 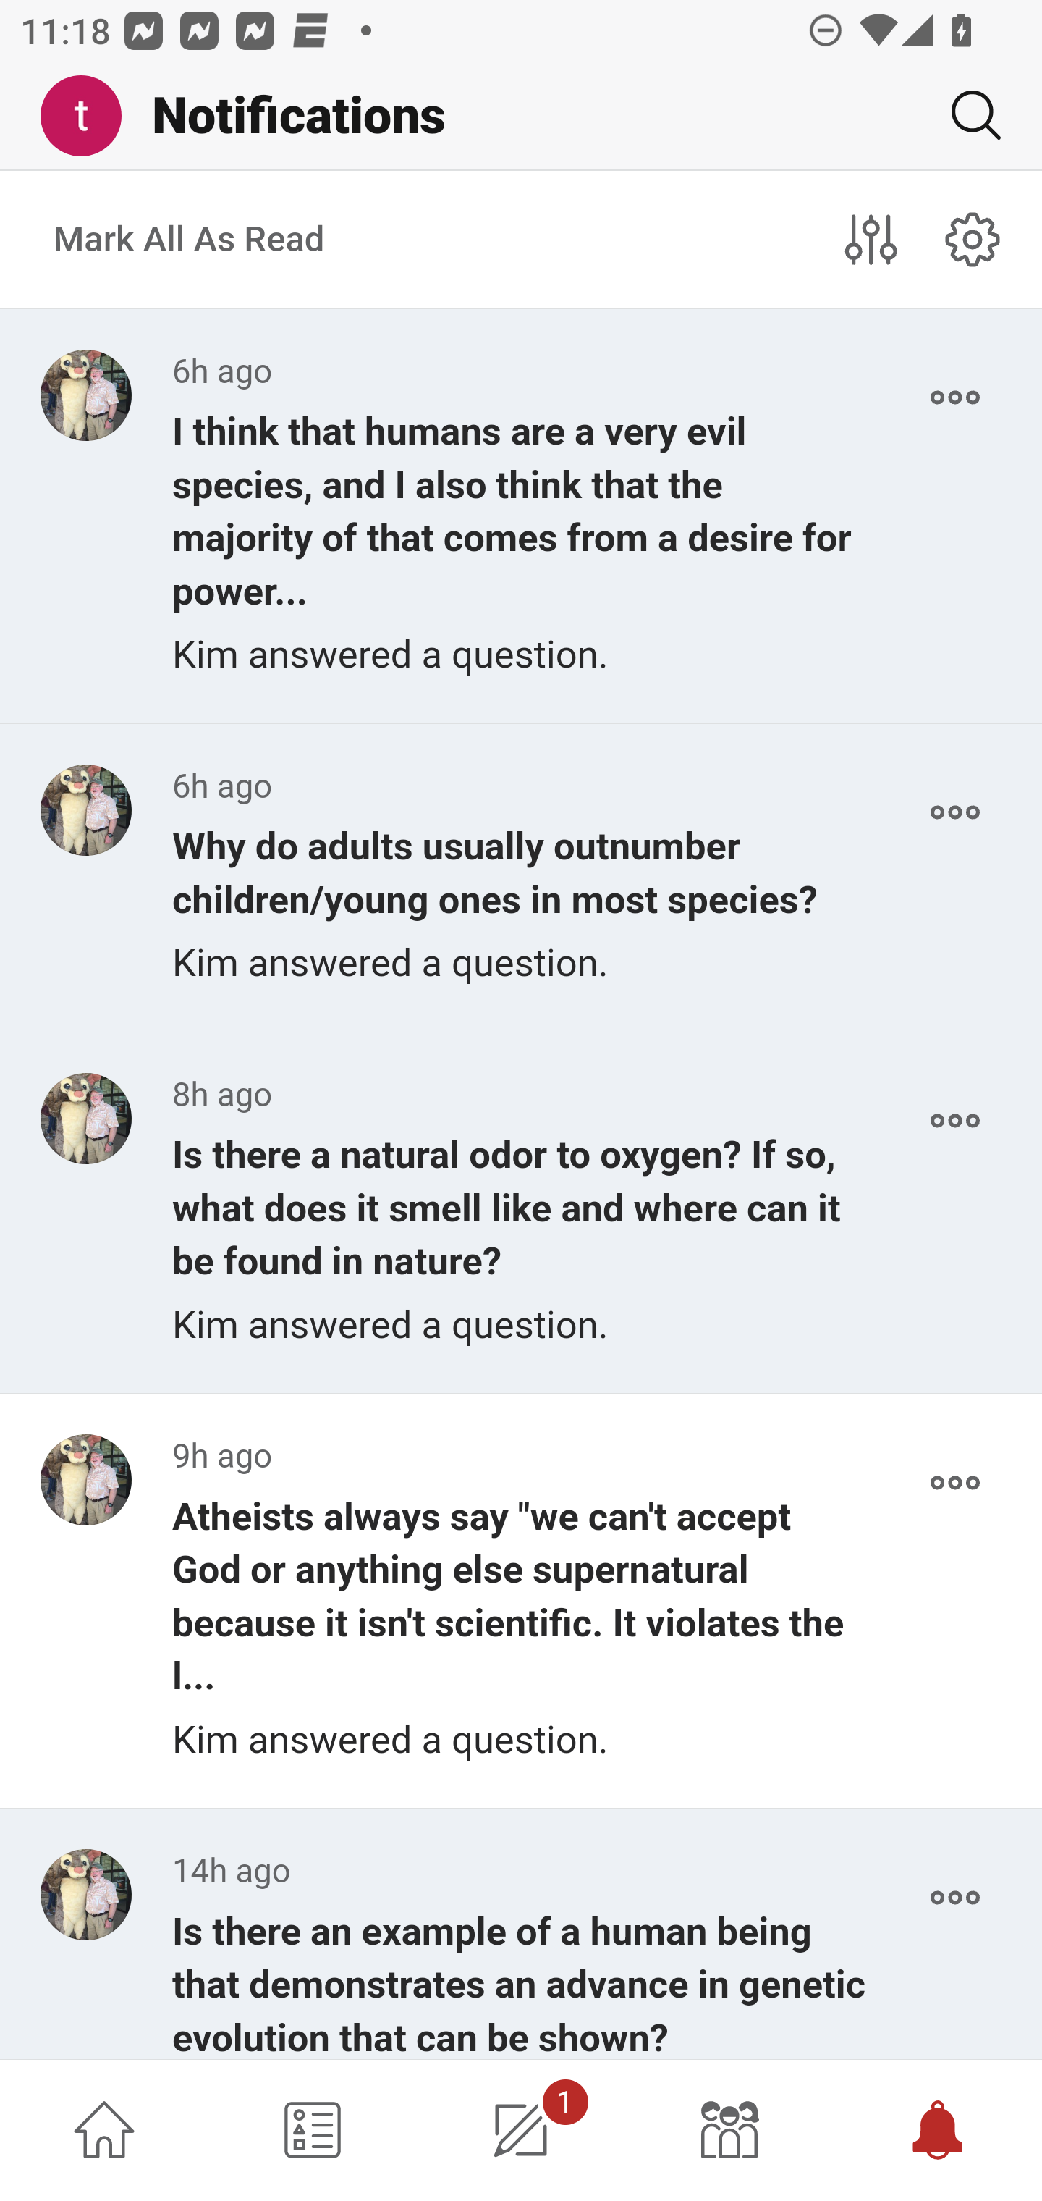 What do you see at coordinates (91, 117) in the screenshot?
I see `Me` at bounding box center [91, 117].